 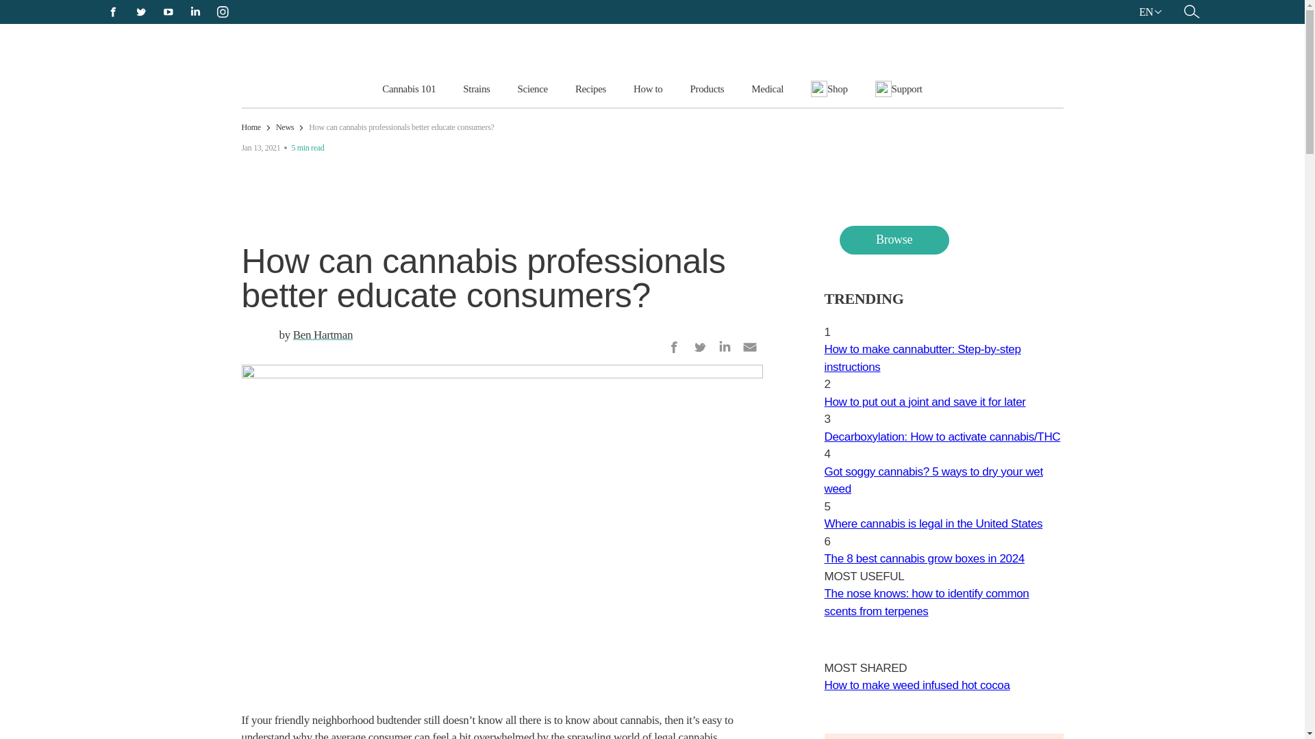 What do you see at coordinates (477, 88) in the screenshot?
I see `Strains` at bounding box center [477, 88].